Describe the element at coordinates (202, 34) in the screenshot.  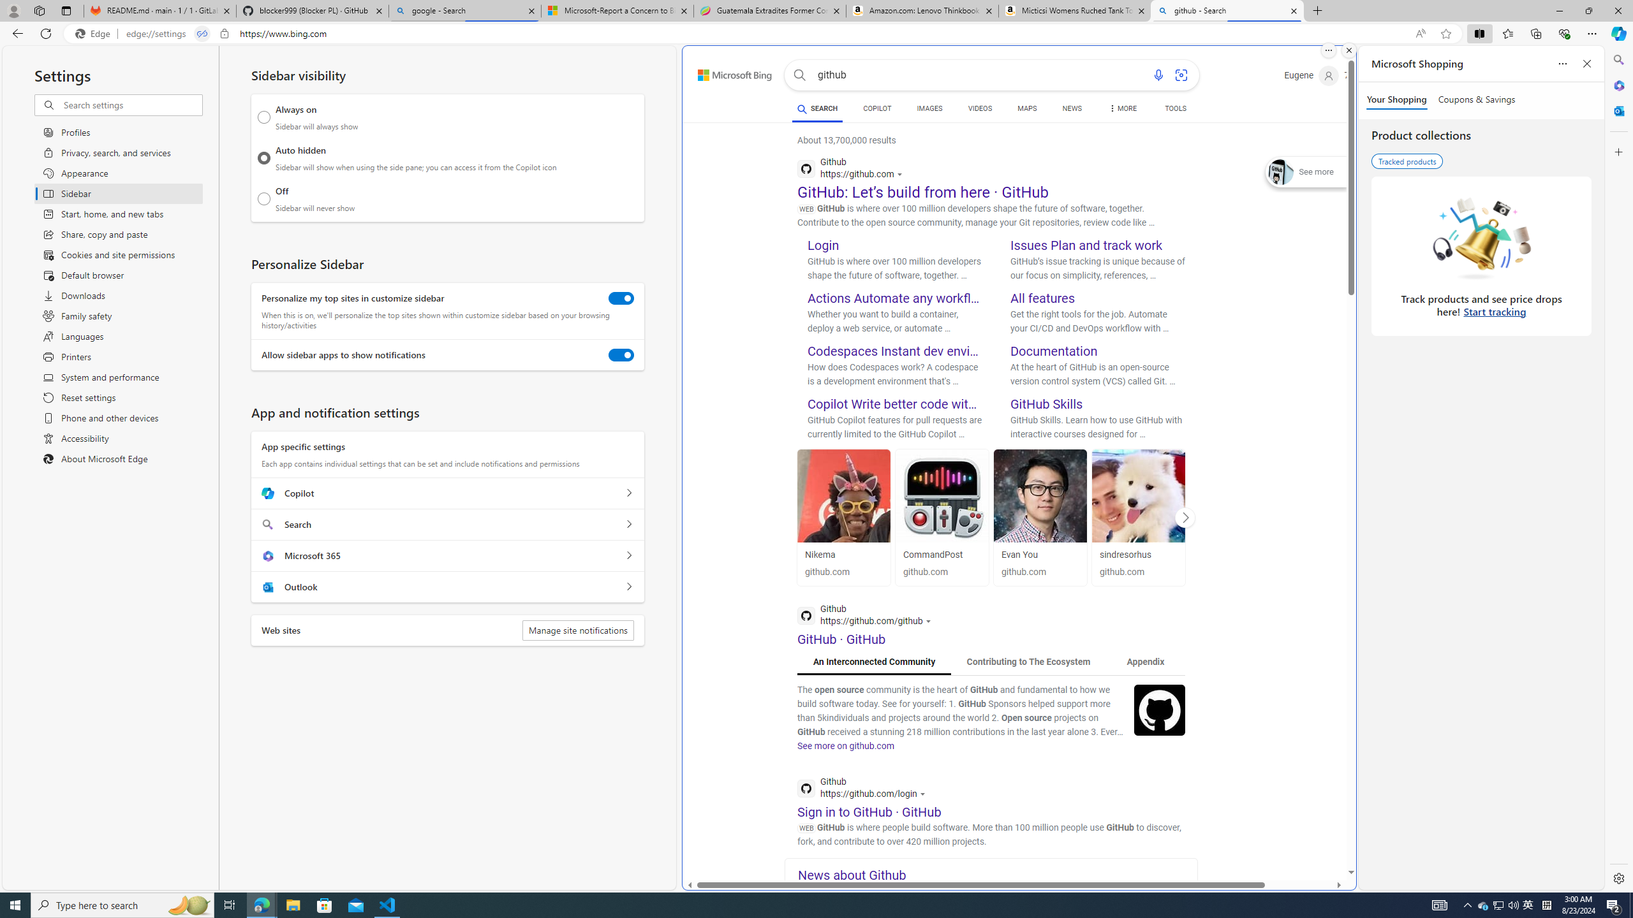
I see `Tabs in split screen` at that location.